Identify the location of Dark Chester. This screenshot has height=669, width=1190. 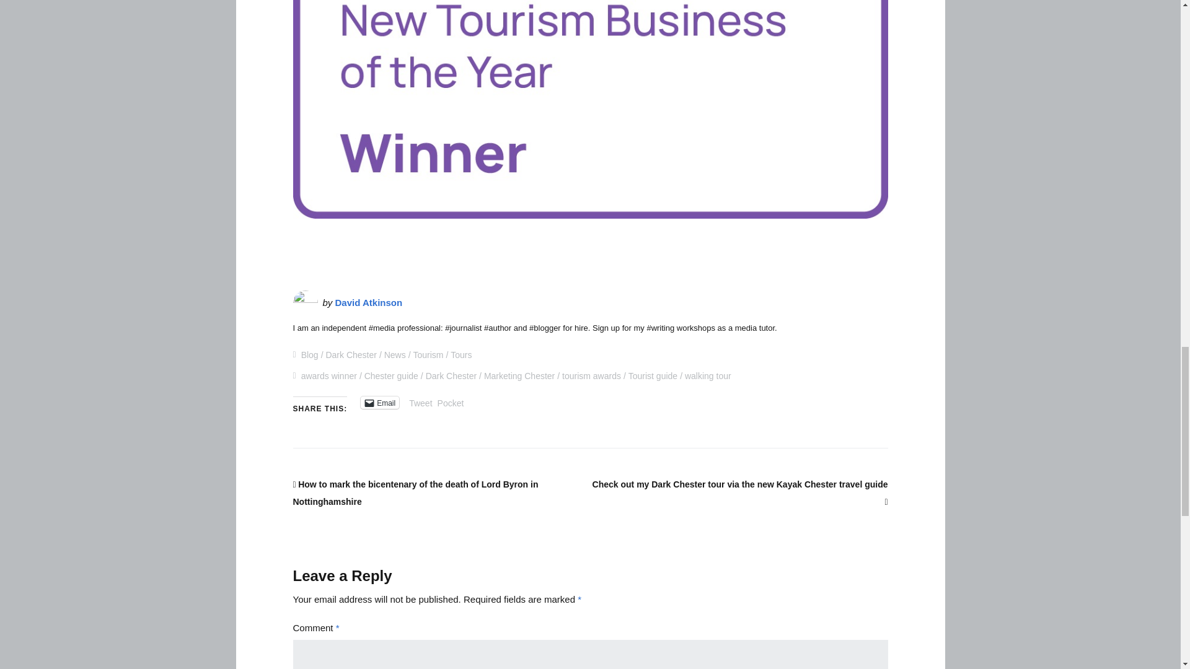
(350, 354).